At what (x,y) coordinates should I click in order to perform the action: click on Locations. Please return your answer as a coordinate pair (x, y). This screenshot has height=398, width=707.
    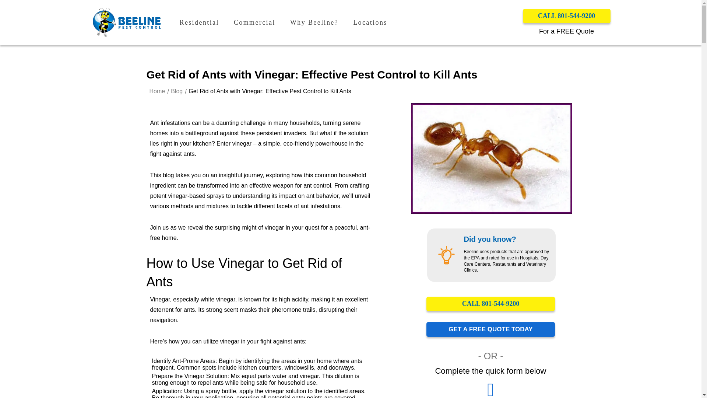
    Looking at the image, I should click on (370, 22).